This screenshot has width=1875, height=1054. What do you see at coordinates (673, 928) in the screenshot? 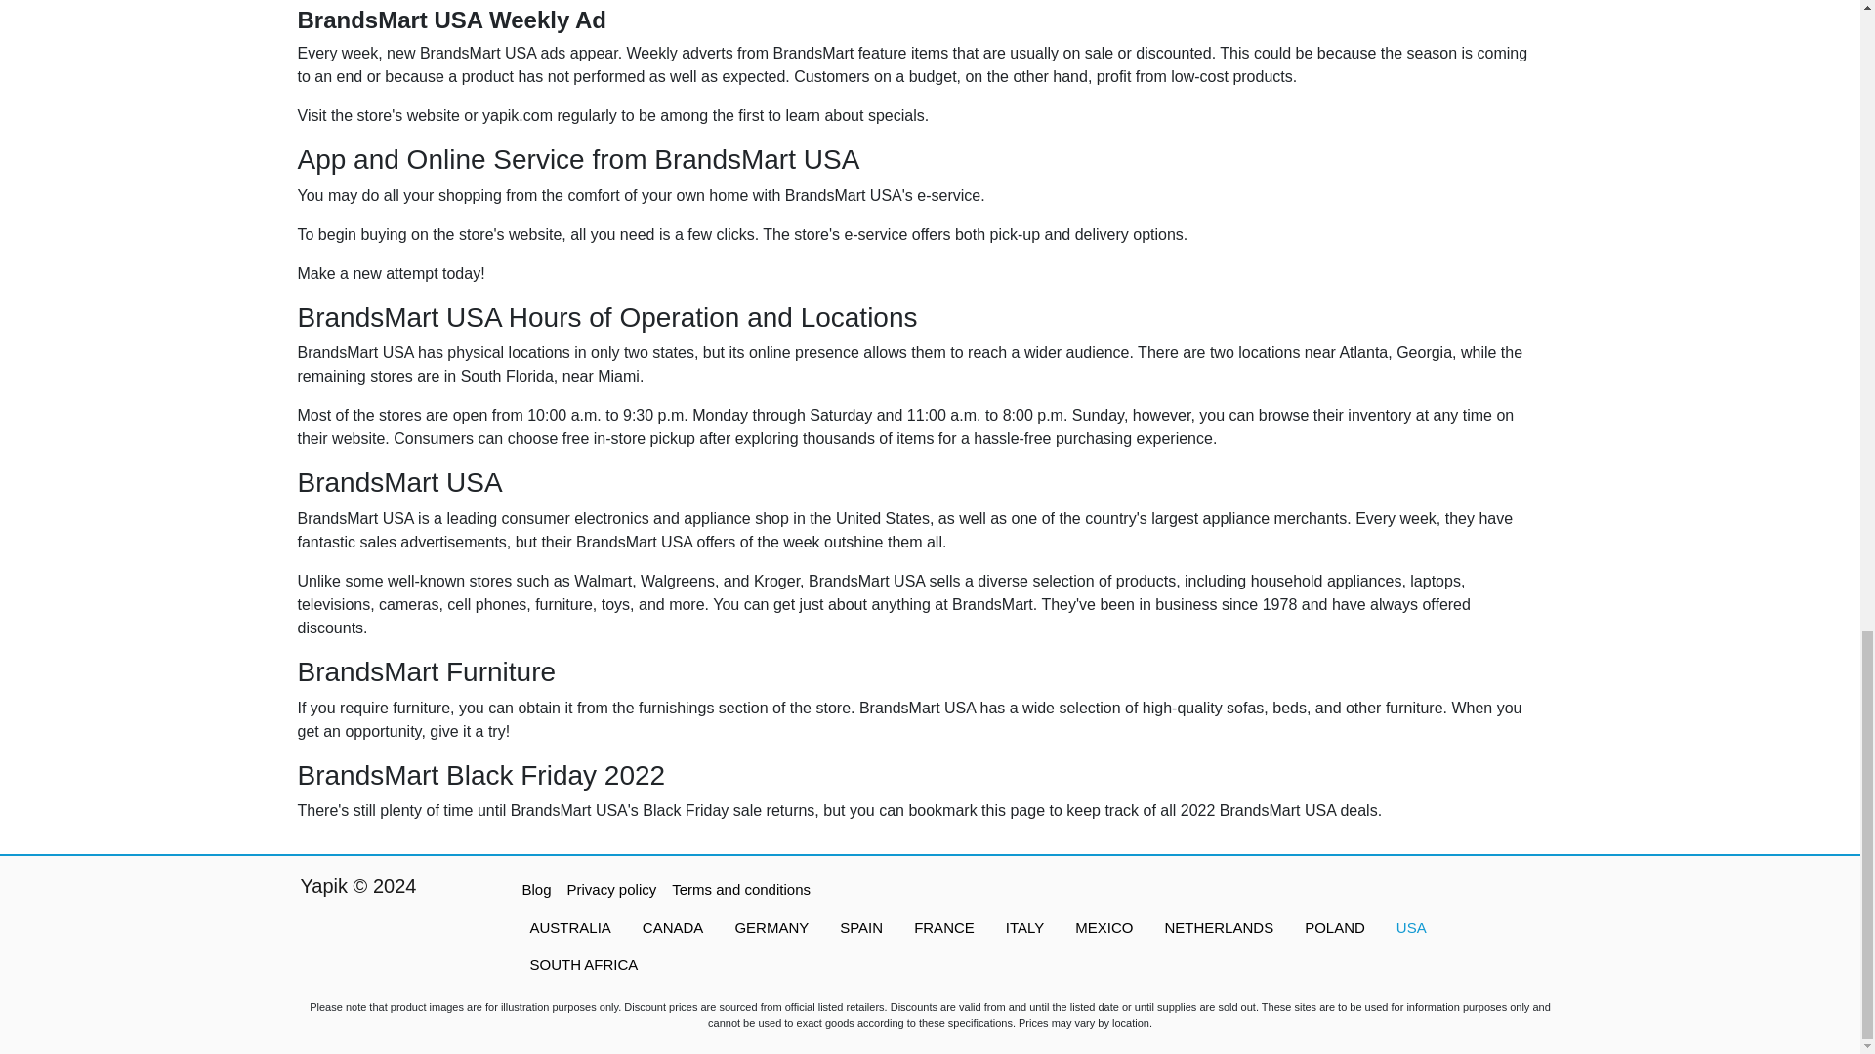
I see `Canada` at bounding box center [673, 928].